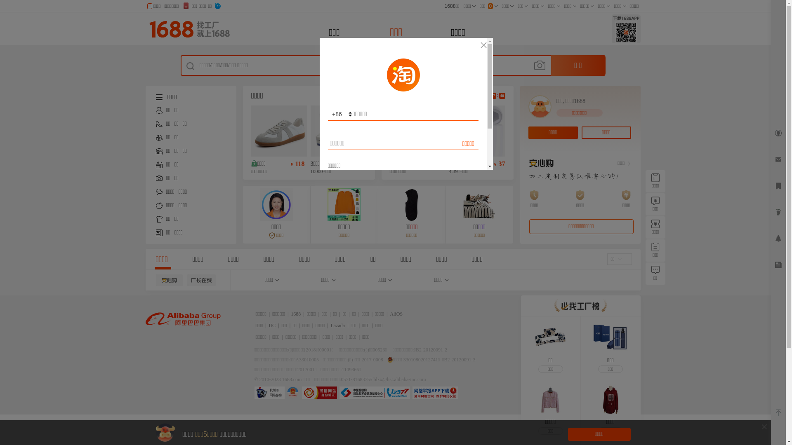  I want to click on AliOS, so click(396, 314).